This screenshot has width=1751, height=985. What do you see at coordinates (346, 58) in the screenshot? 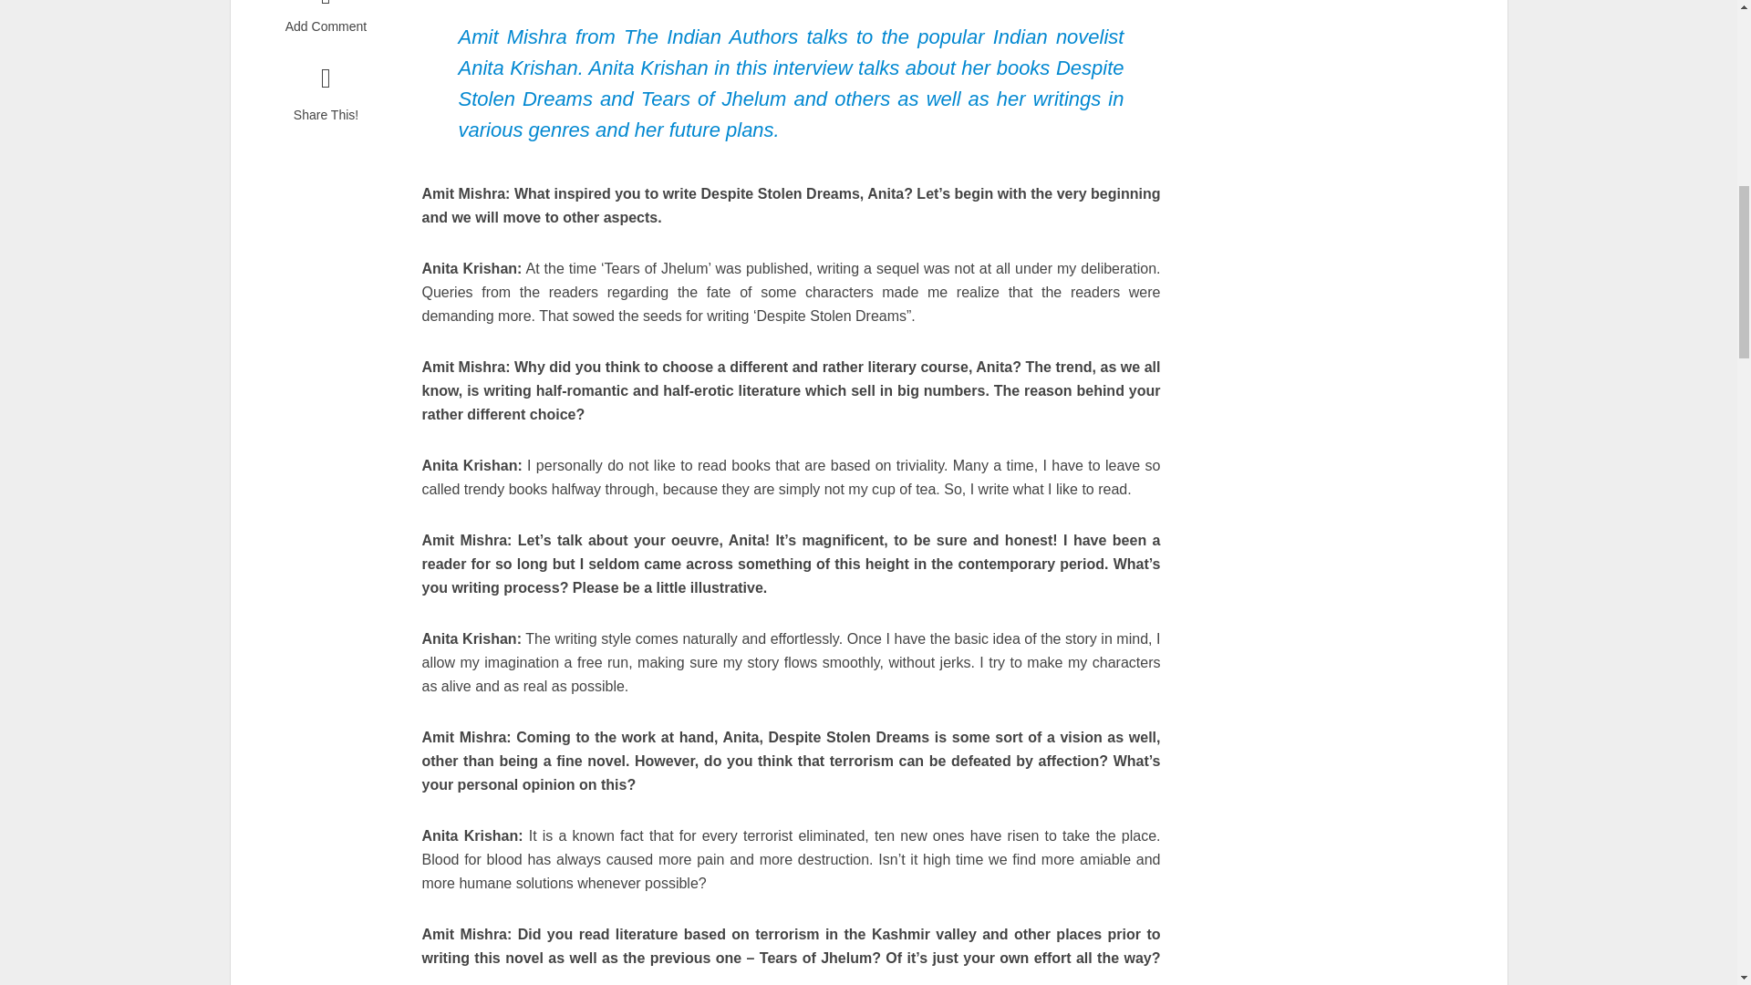
I see `An Interview with Phidalia Toi` at bounding box center [346, 58].